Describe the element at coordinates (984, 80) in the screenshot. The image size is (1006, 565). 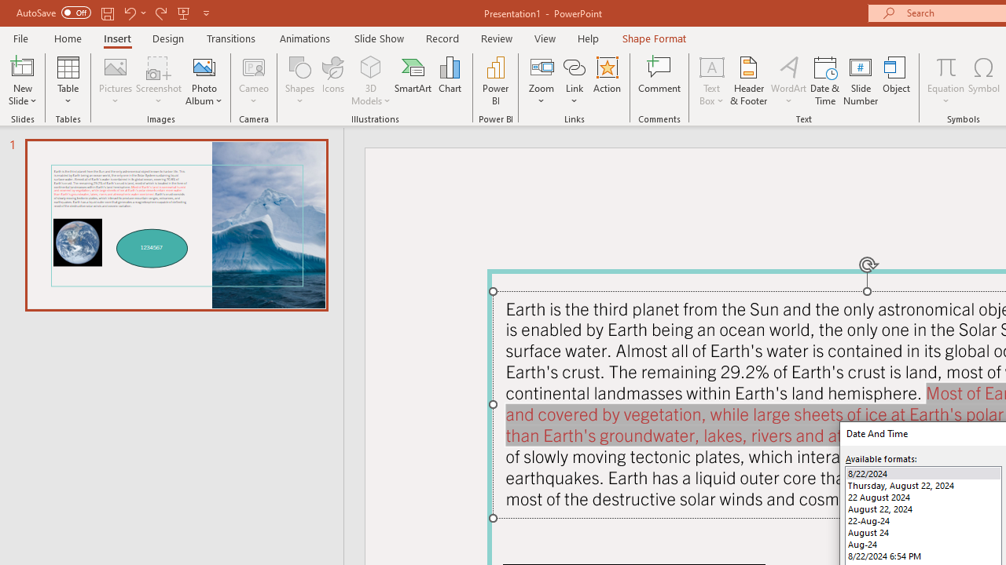
I see `Symbol...` at that location.